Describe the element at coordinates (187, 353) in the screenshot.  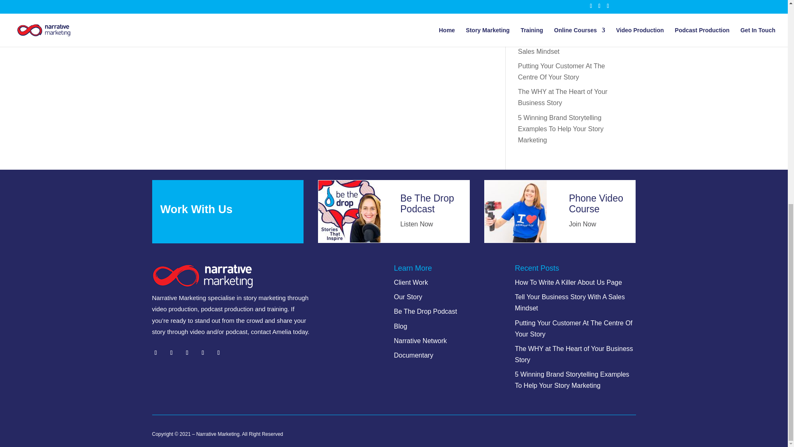
I see `Follow on LinkedIn` at that location.